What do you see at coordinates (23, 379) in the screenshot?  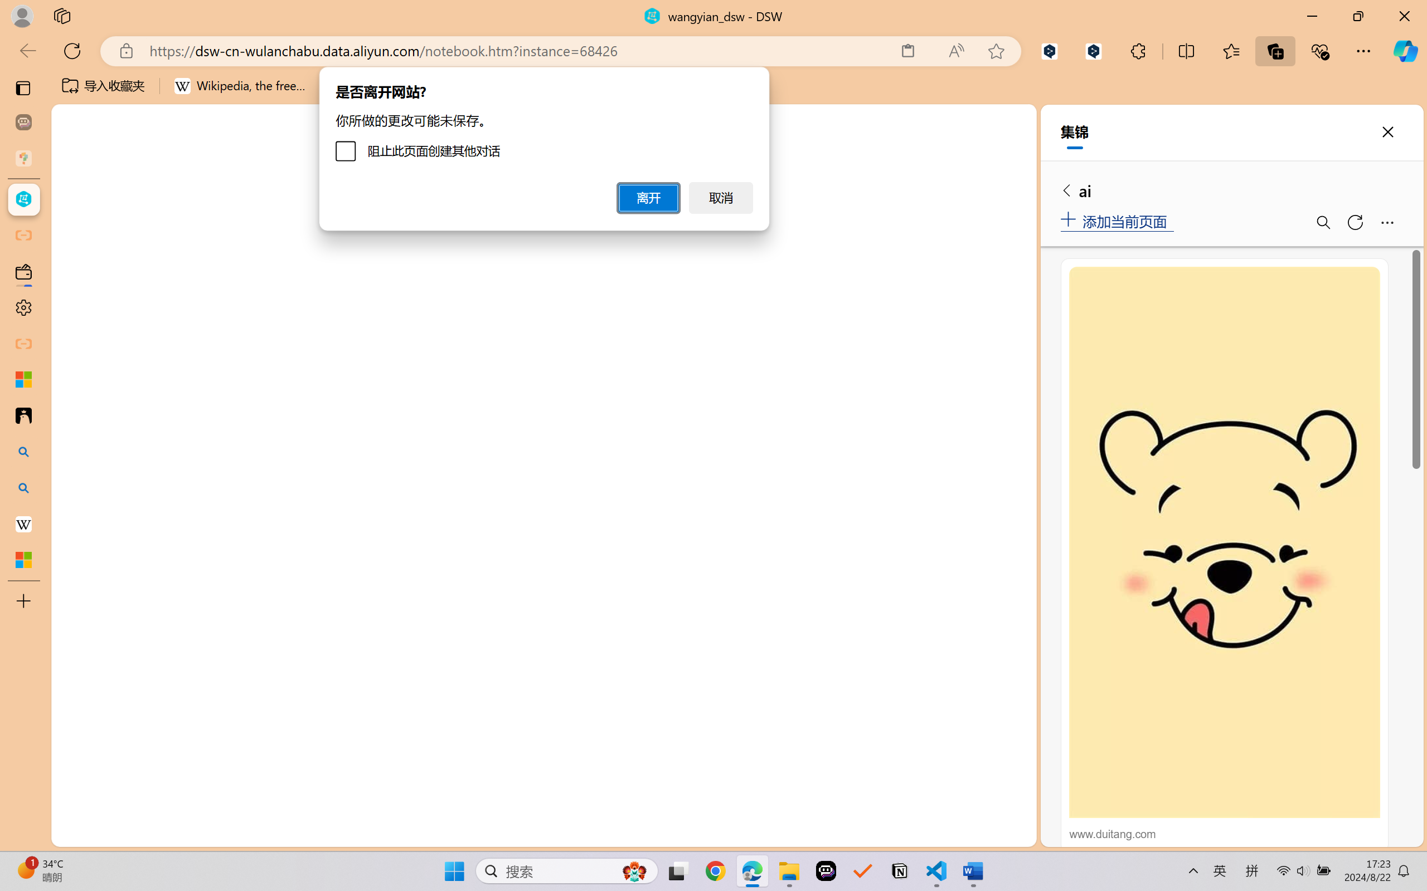 I see `Microsoft security help and learning` at bounding box center [23, 379].